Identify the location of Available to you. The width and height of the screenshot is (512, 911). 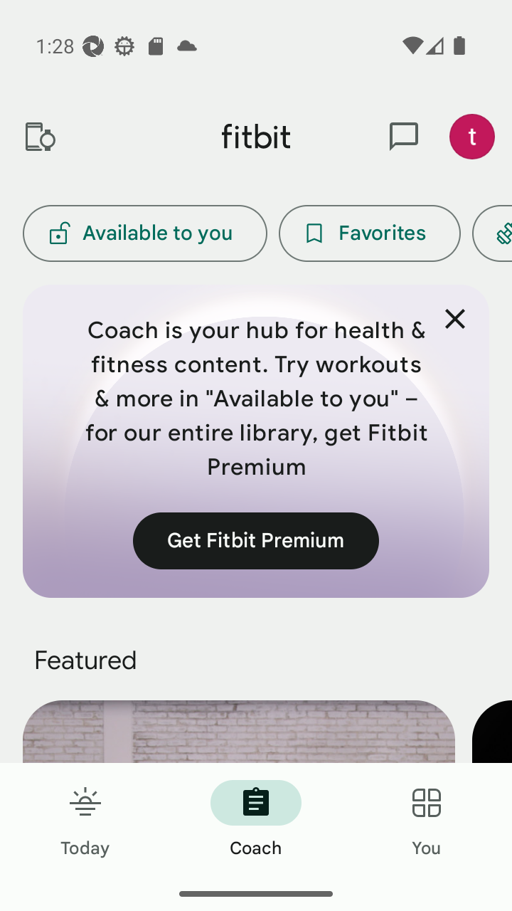
(144, 233).